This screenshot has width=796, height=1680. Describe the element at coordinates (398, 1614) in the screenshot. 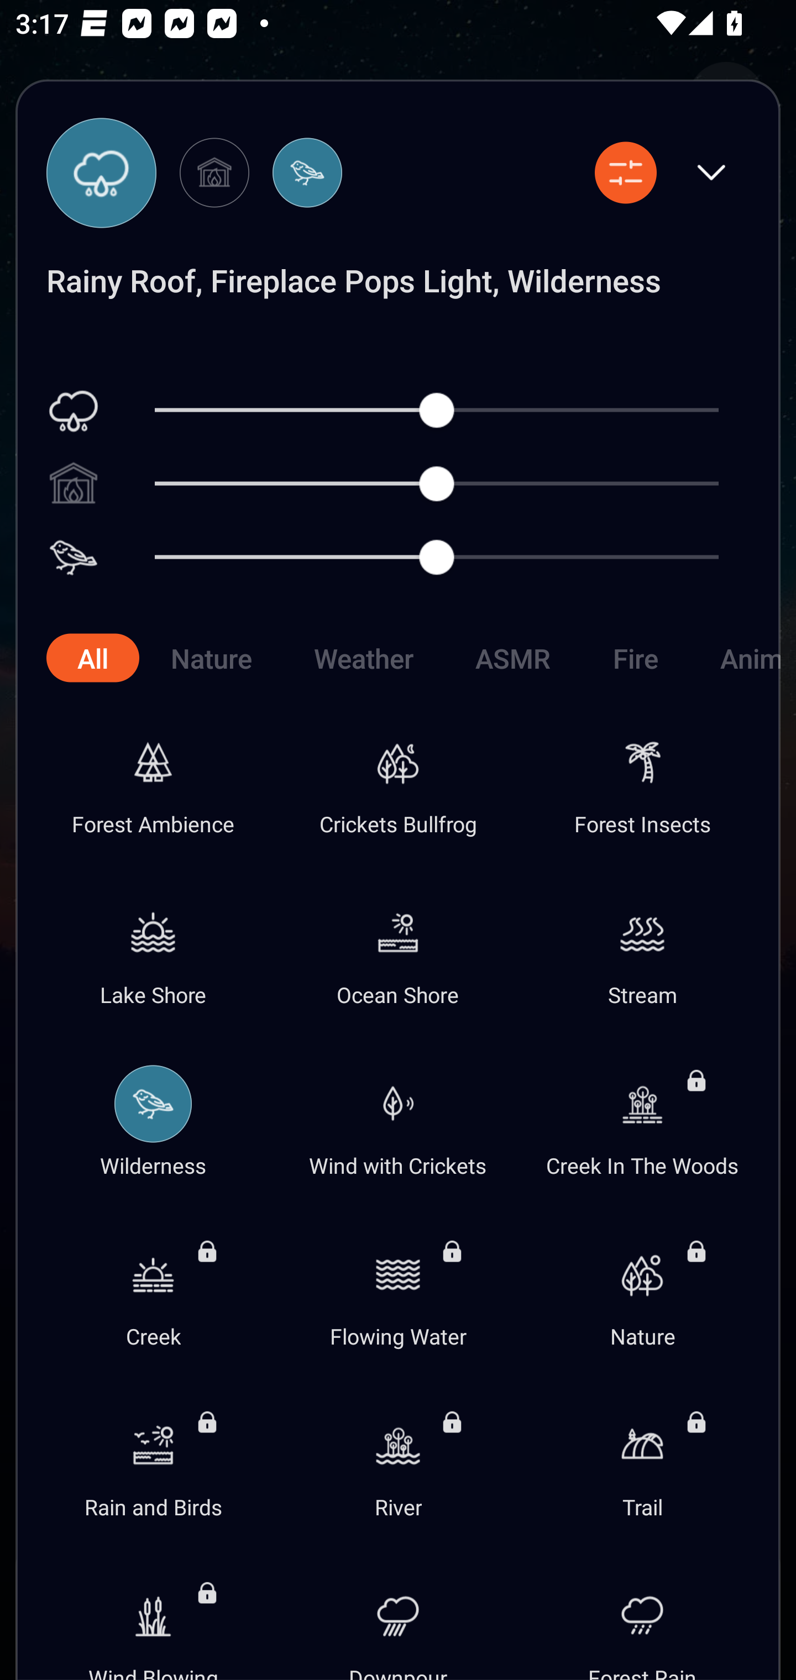

I see `Downpour` at that location.